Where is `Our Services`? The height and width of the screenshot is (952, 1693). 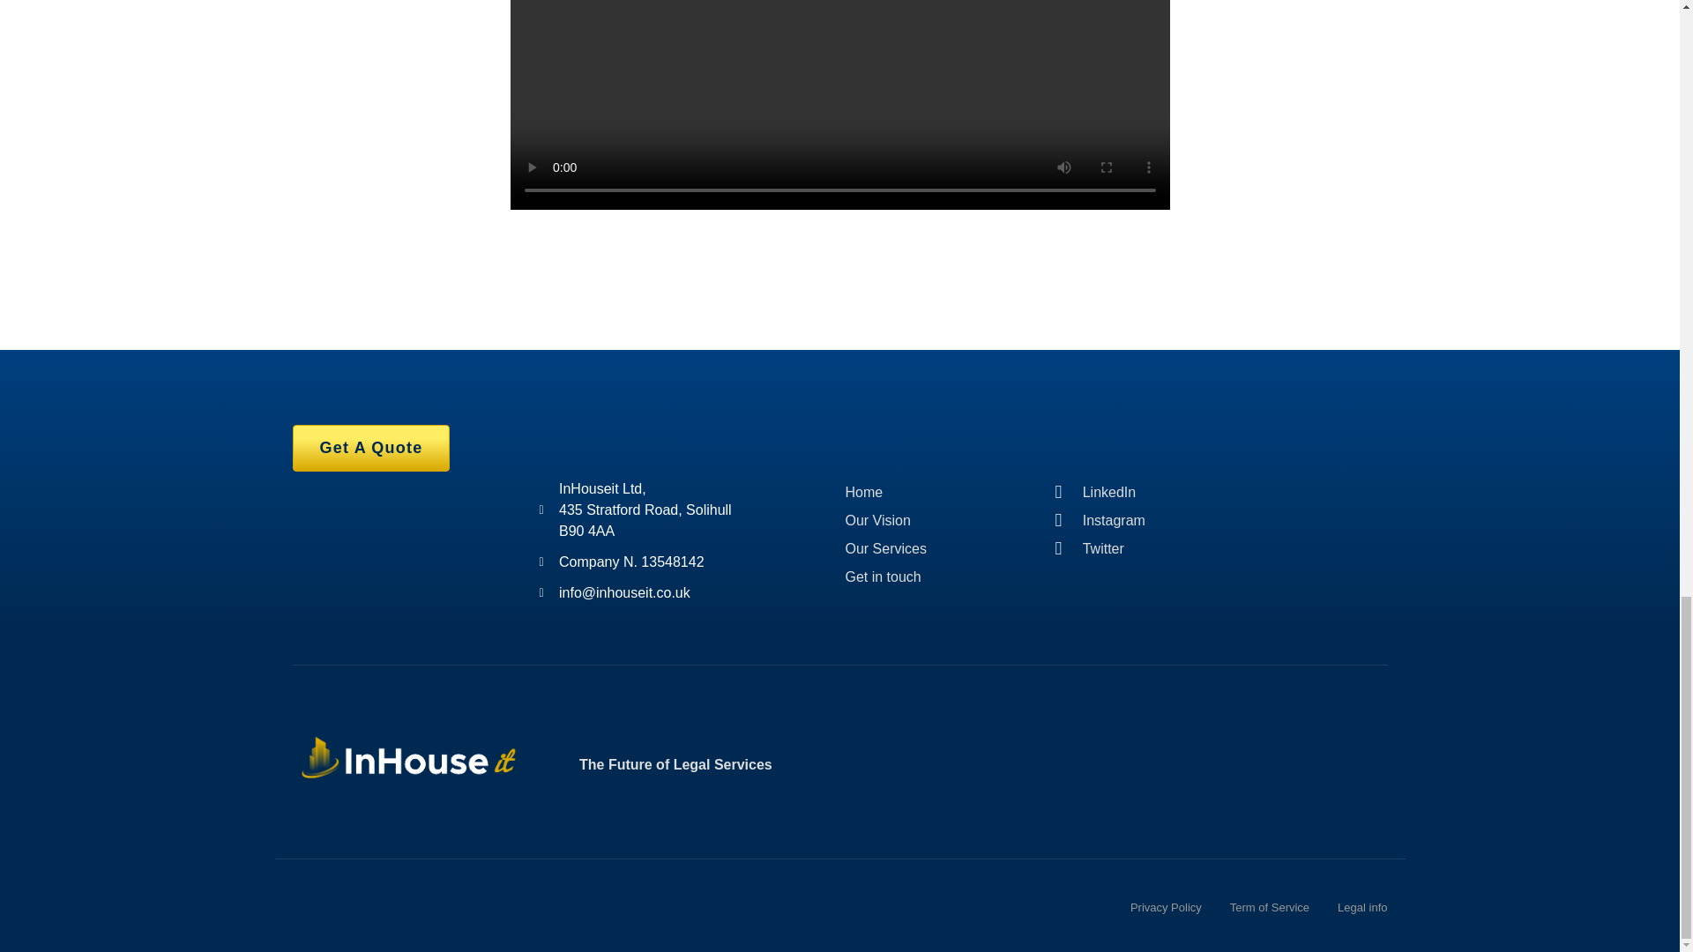 Our Services is located at coordinates (923, 548).